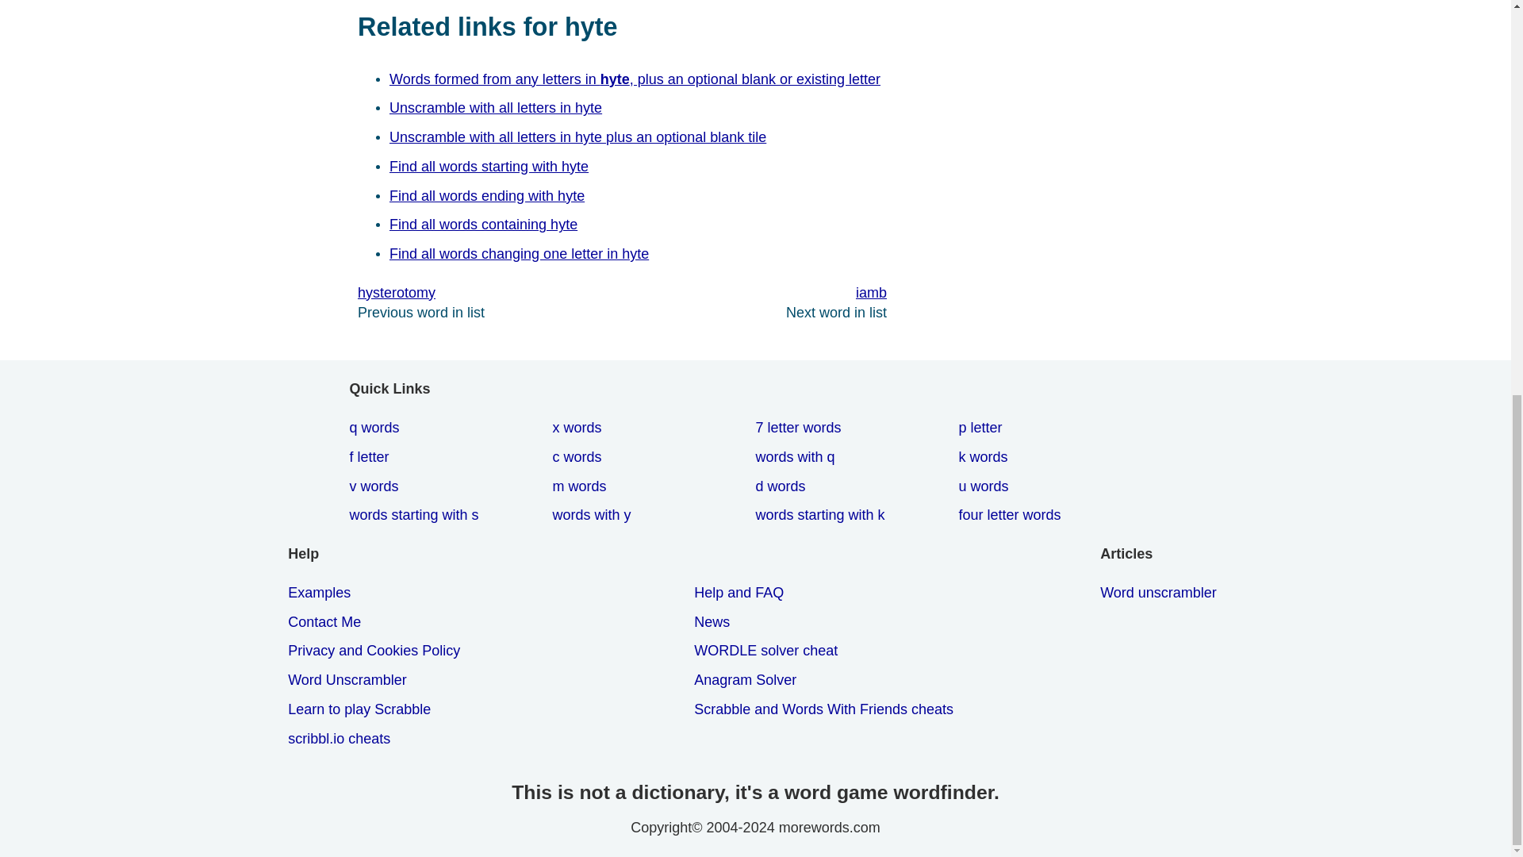 Image resolution: width=1523 pixels, height=857 pixels. Describe the element at coordinates (416, 515) in the screenshot. I see `words starting with s` at that location.